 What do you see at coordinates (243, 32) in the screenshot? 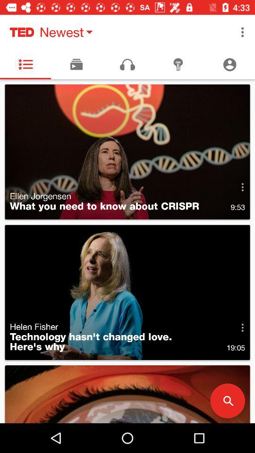
I see `turn on the item to the right of the newest` at bounding box center [243, 32].